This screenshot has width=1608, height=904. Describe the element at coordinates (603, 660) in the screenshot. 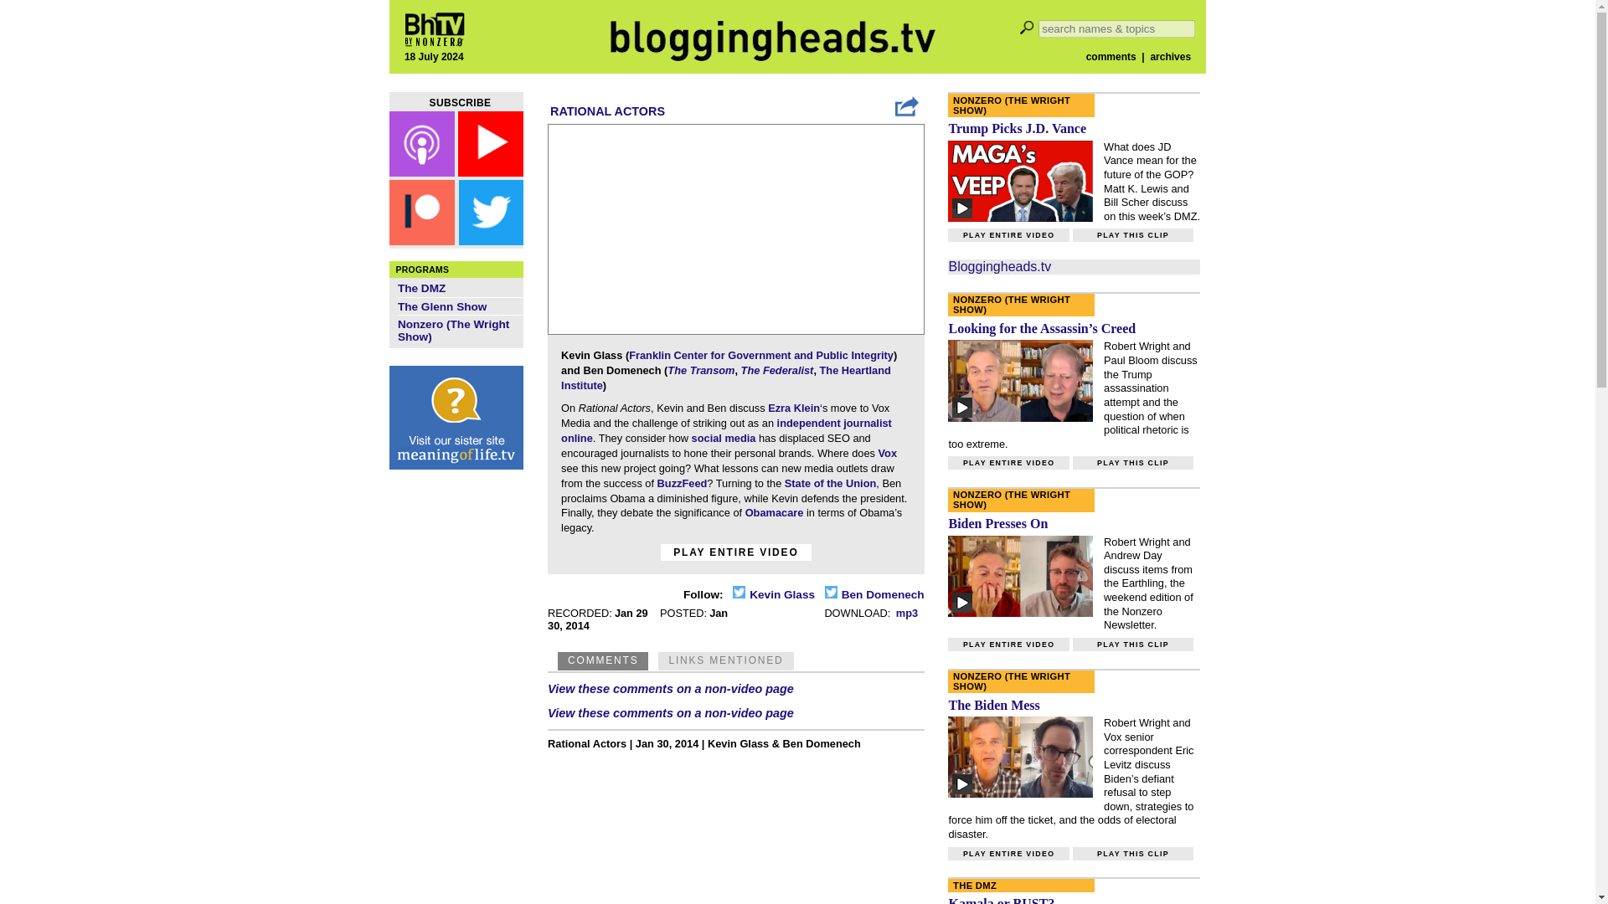

I see `COMMENTS` at that location.